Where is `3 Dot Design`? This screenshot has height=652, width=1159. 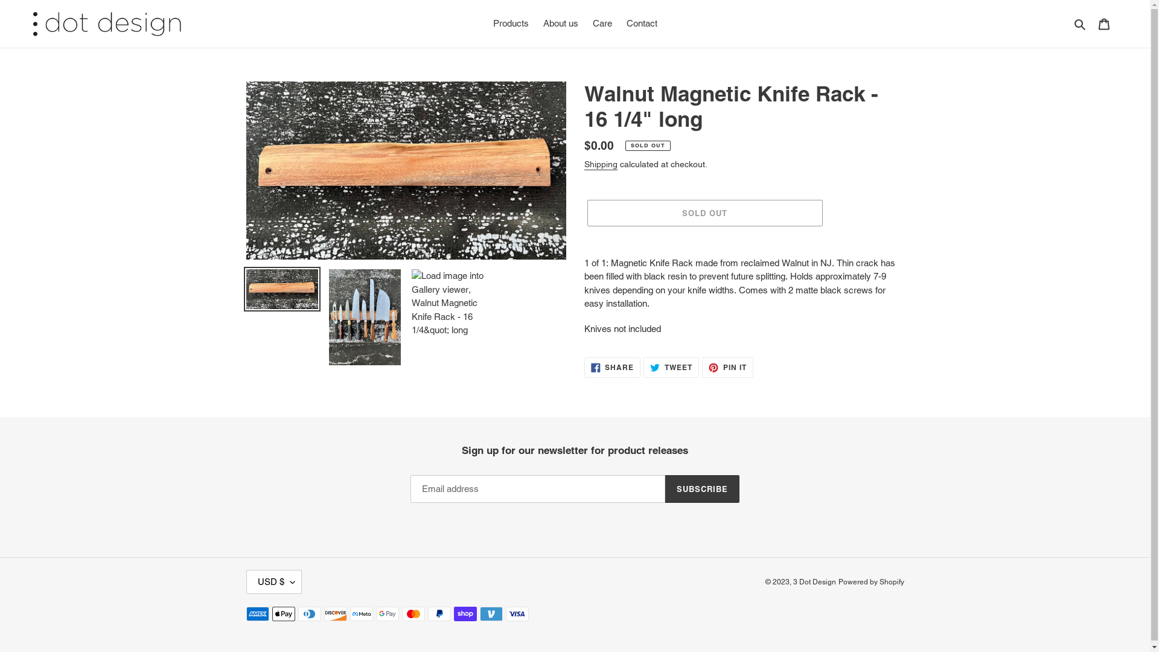 3 Dot Design is located at coordinates (815, 582).